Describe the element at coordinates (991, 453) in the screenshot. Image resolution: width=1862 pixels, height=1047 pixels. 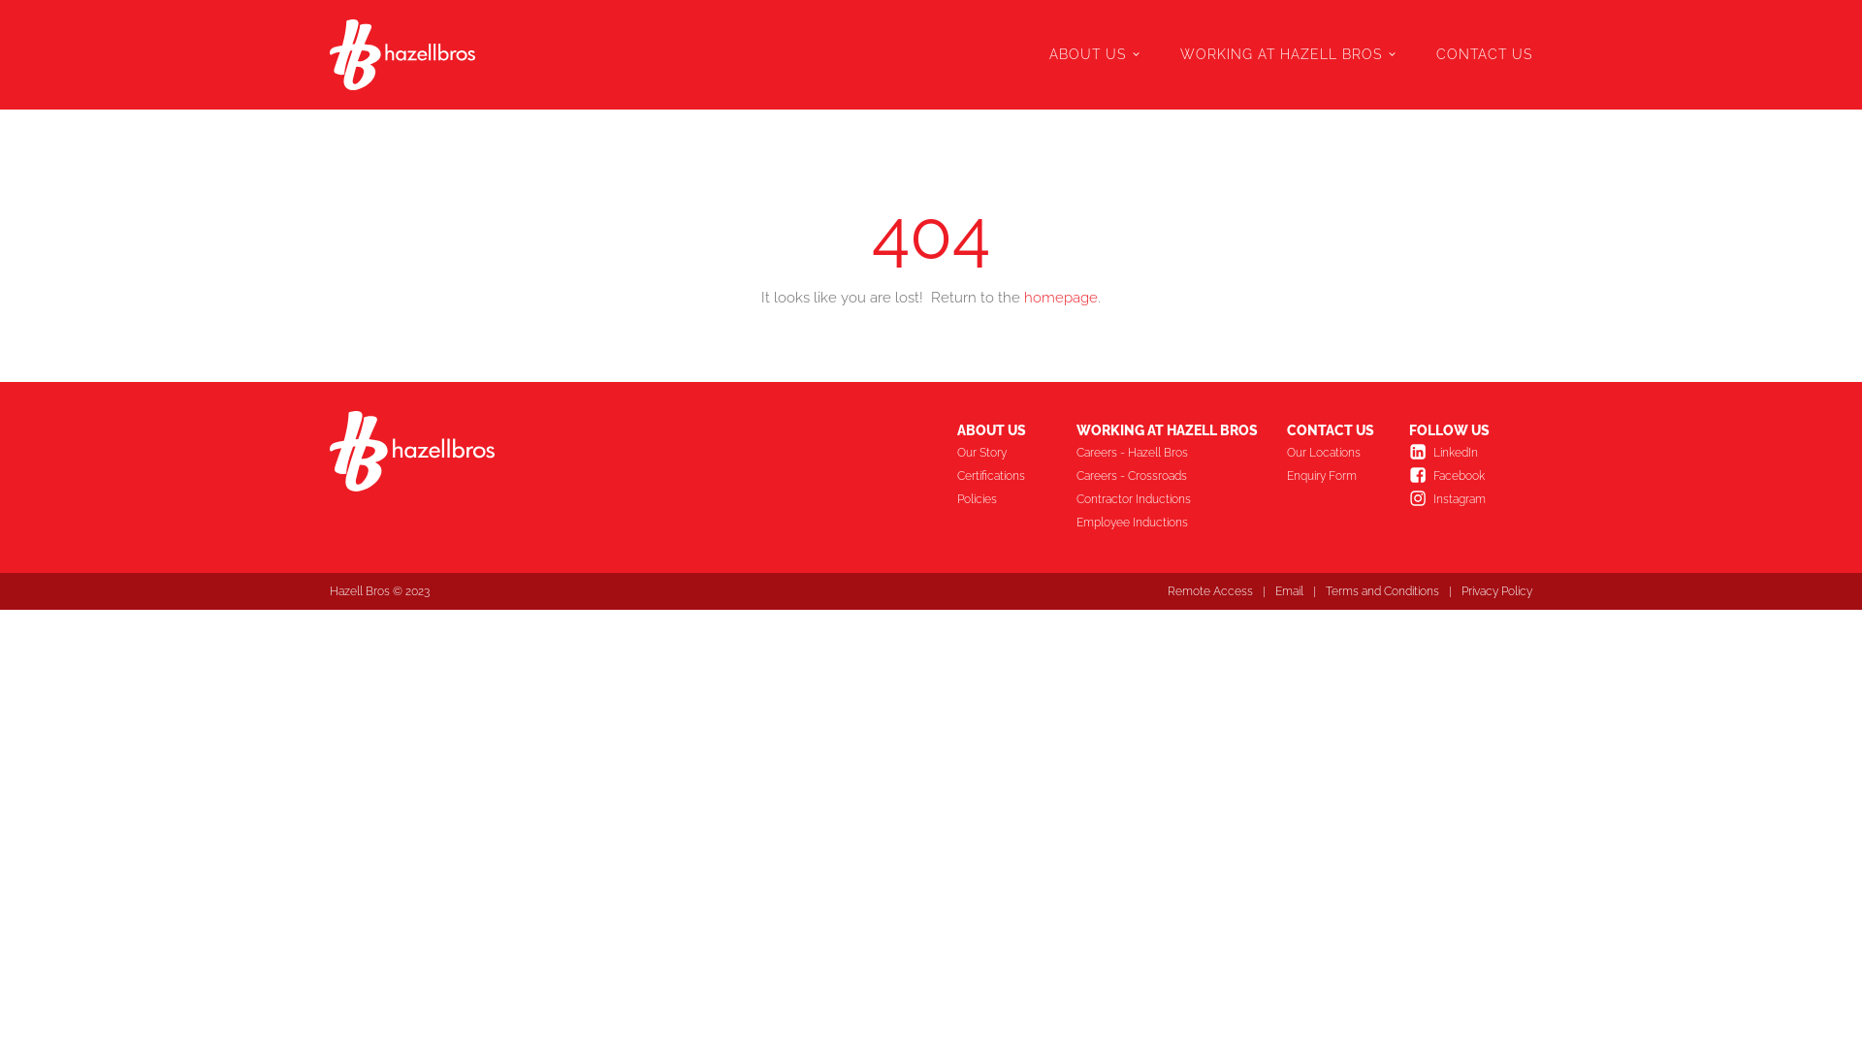
I see `Our Story` at that location.